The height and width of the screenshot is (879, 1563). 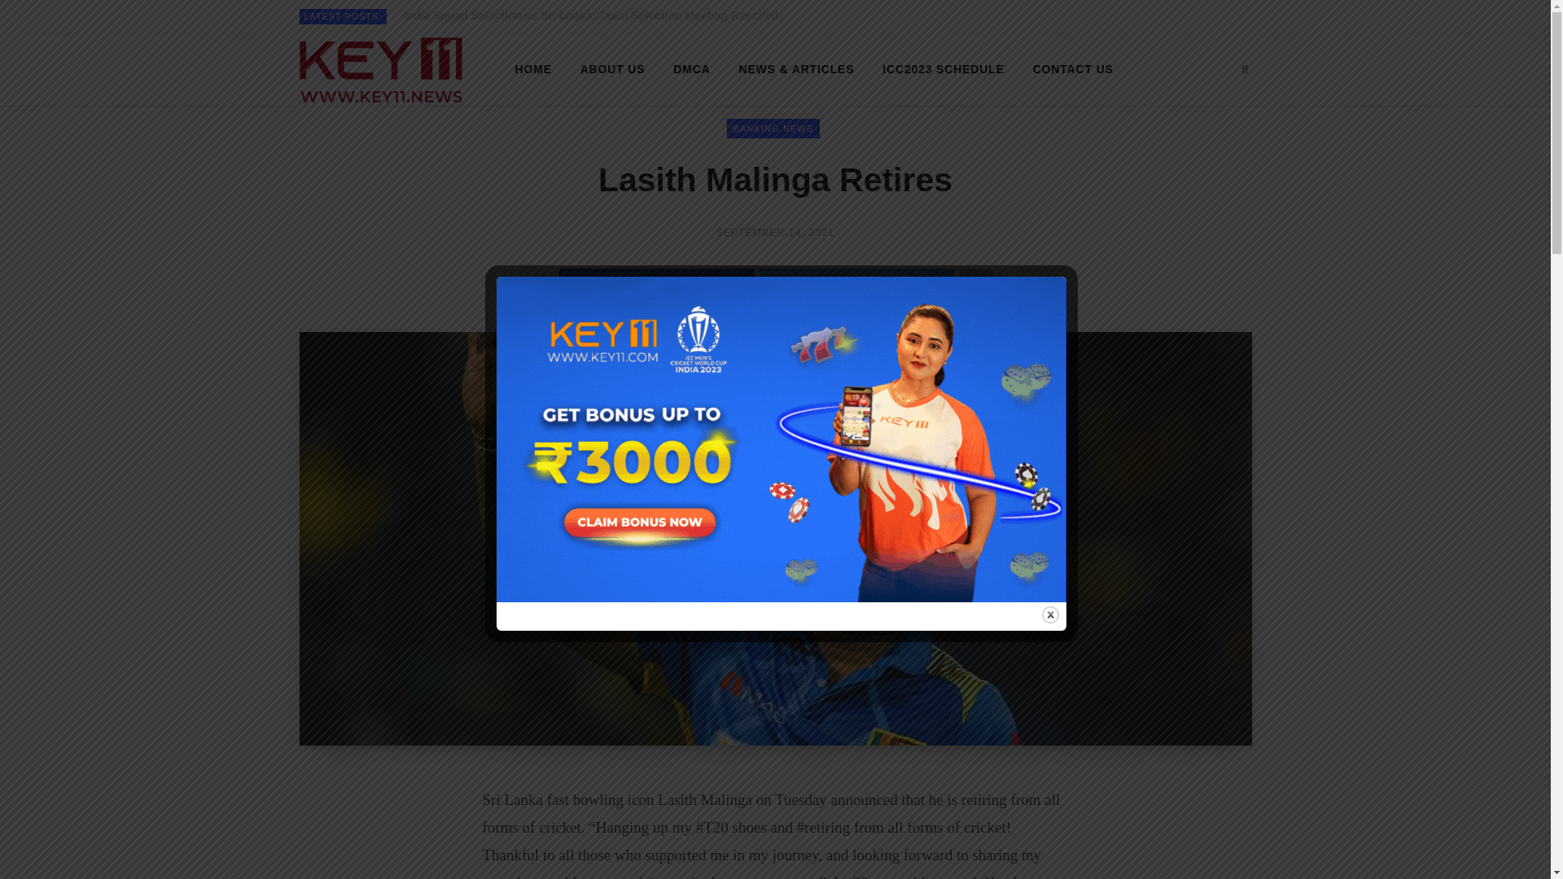 What do you see at coordinates (534, 68) in the screenshot?
I see `HOME` at bounding box center [534, 68].